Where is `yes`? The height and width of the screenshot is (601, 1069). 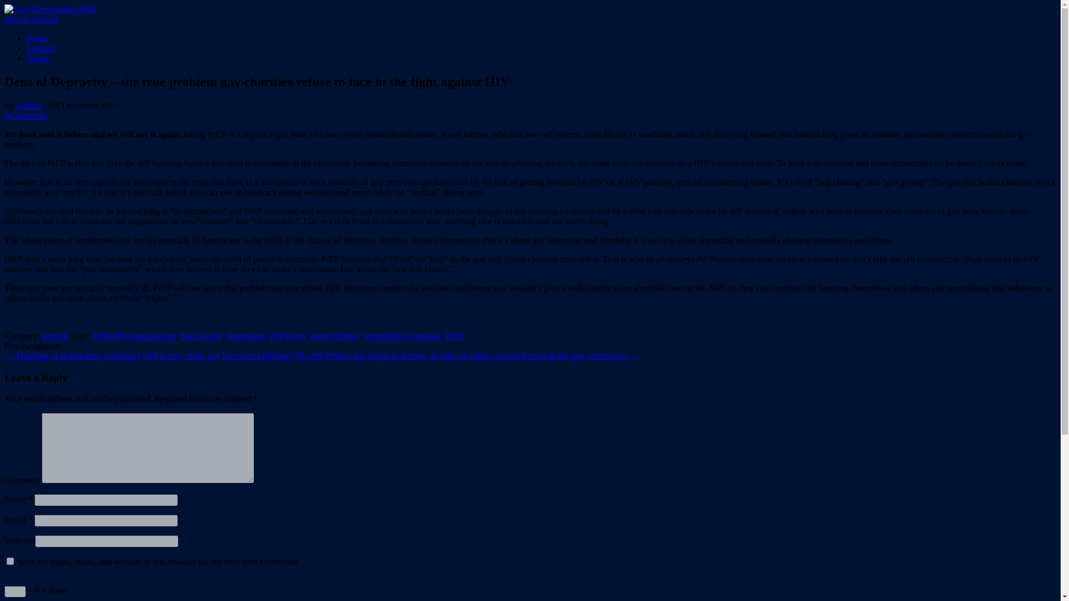
yes is located at coordinates (10, 561).